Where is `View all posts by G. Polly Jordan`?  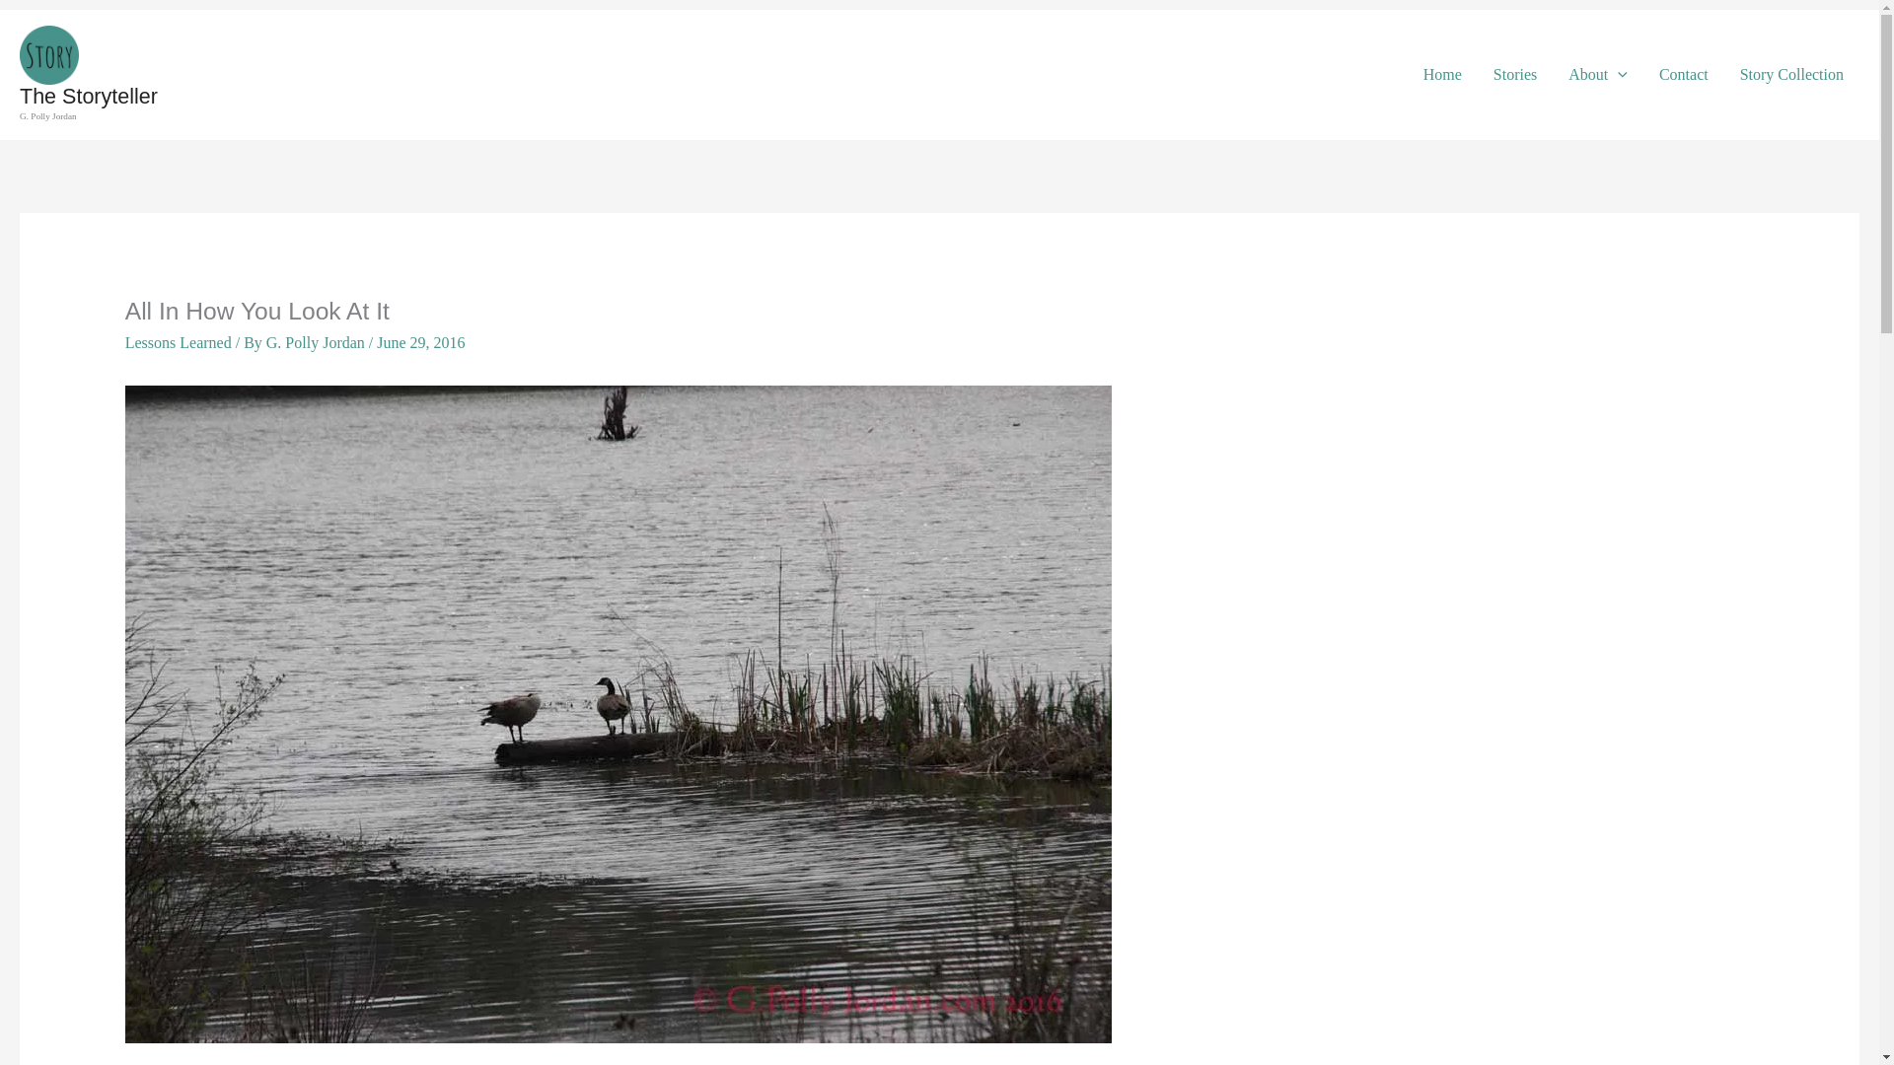 View all posts by G. Polly Jordan is located at coordinates (318, 343).